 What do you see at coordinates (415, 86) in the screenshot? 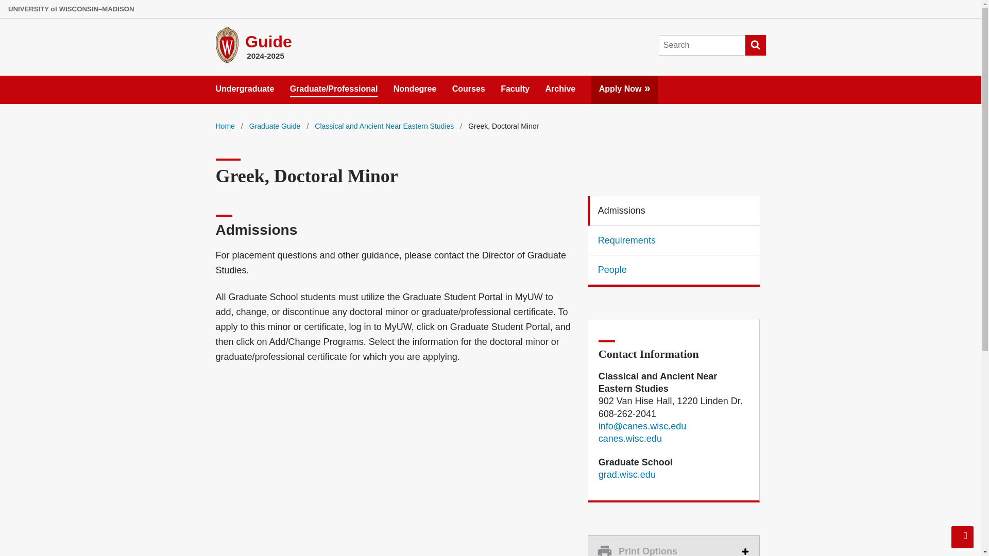
I see `grad.wisc.edu` at bounding box center [415, 86].